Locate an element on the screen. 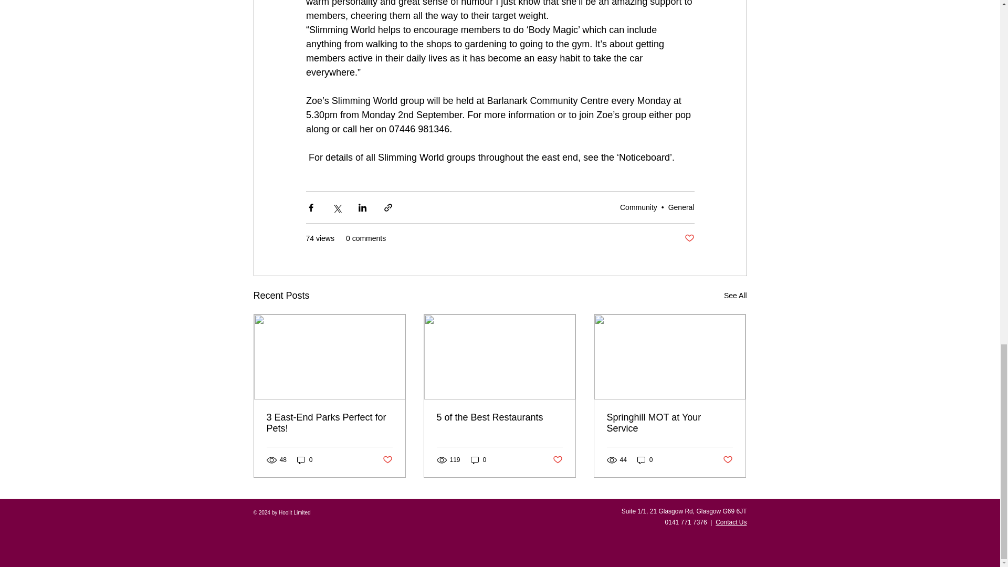 Image resolution: width=1008 pixels, height=567 pixels. 0 is located at coordinates (645, 460).